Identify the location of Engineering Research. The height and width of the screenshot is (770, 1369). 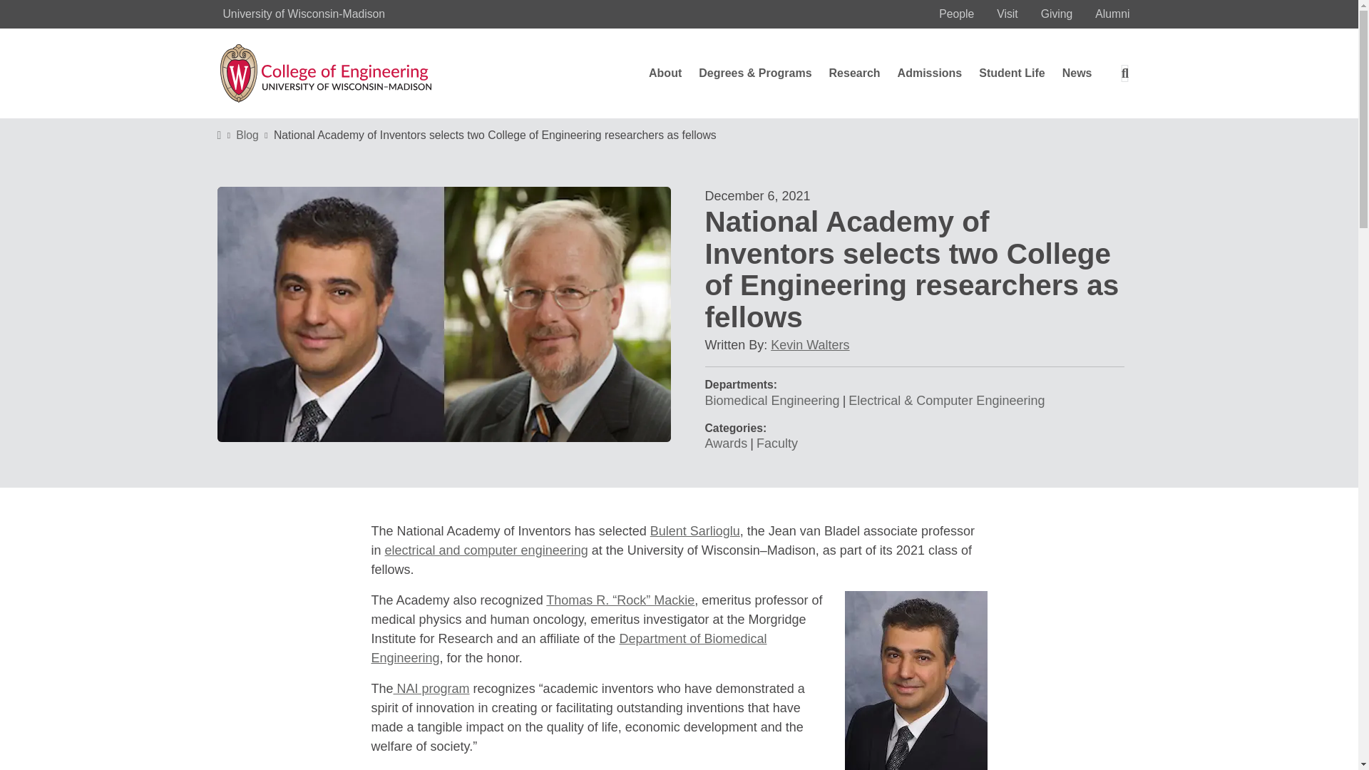
(854, 73).